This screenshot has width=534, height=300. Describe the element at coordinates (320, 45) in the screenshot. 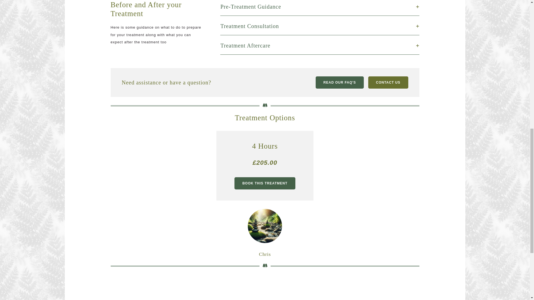

I see `Treatment Aftercare` at that location.